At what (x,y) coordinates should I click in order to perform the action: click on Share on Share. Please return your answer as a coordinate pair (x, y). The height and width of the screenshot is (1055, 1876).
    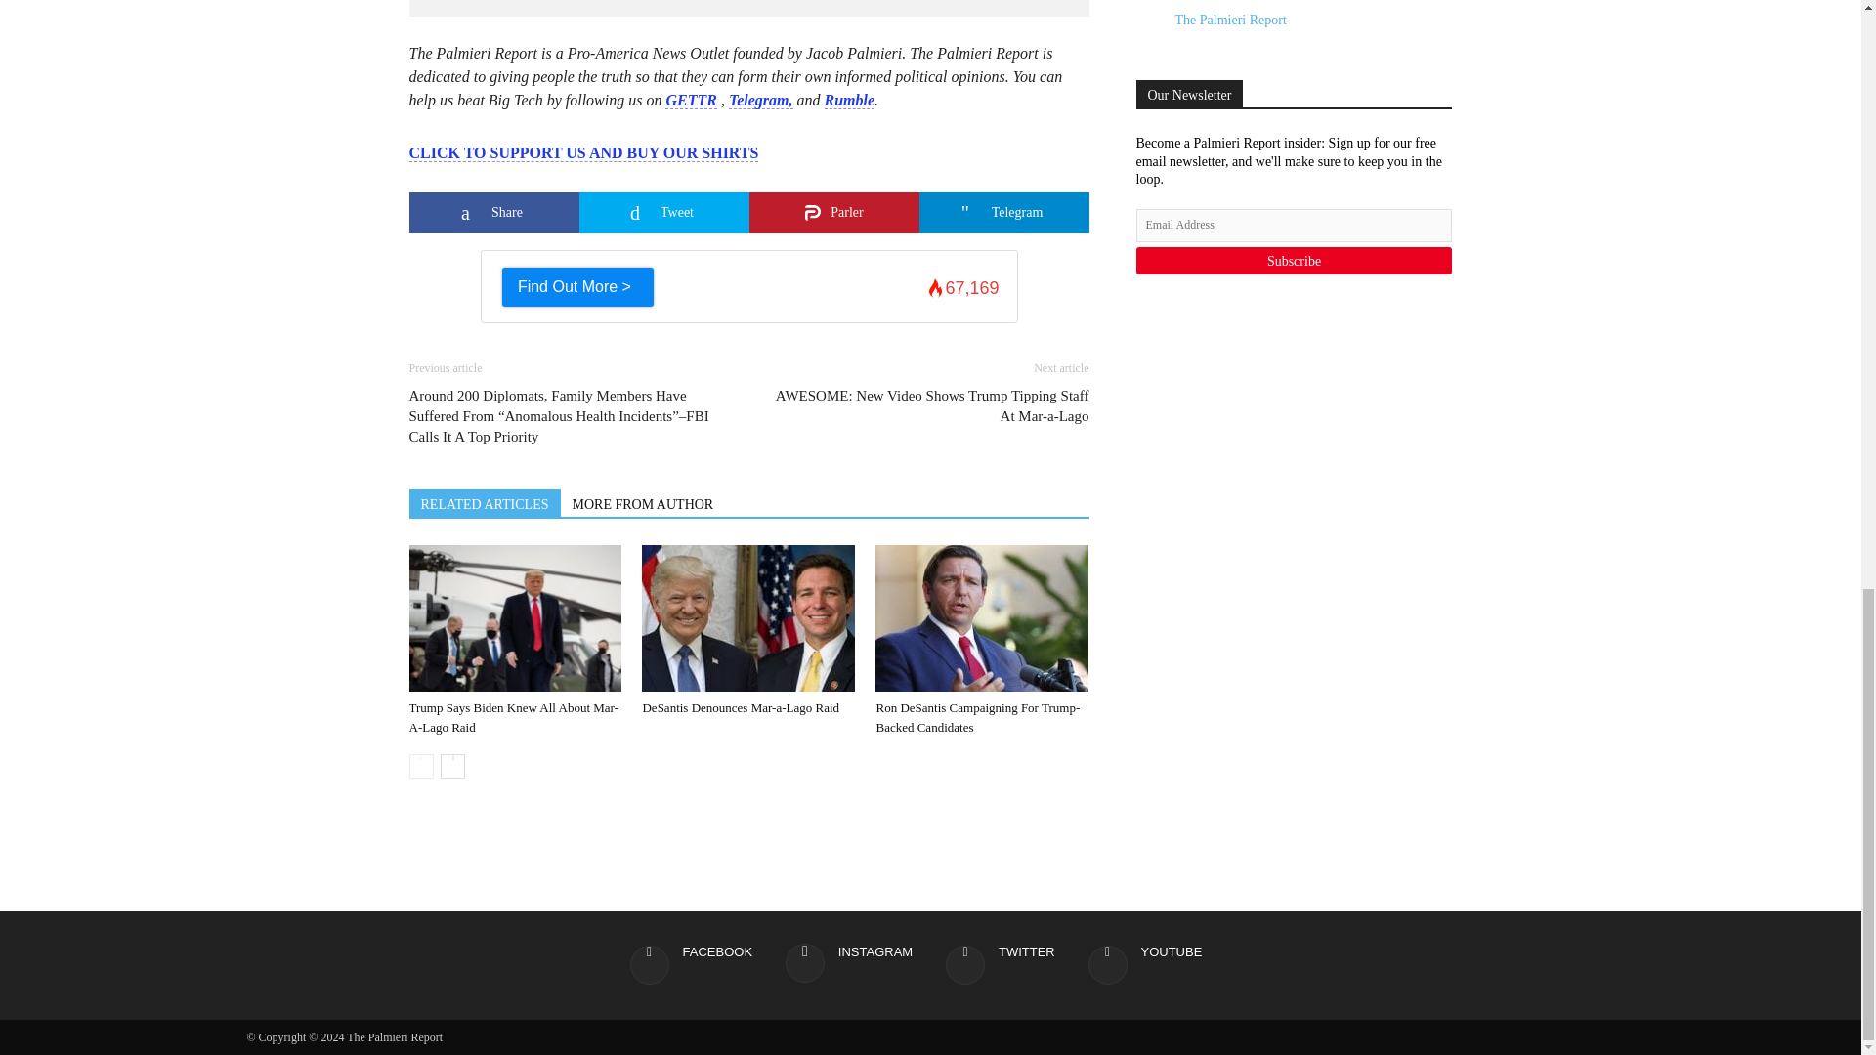
    Looking at the image, I should click on (492, 212).